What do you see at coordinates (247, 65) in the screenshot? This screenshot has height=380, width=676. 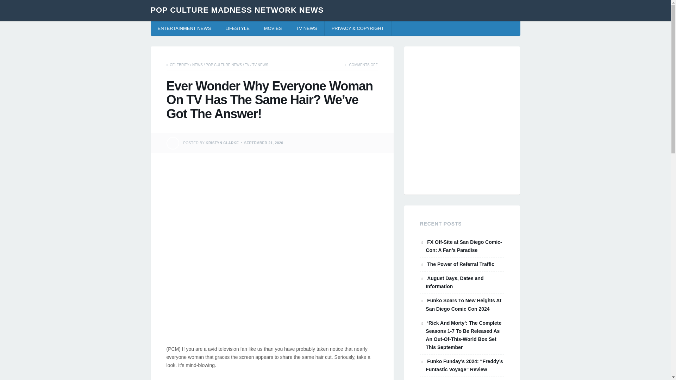 I see `TV` at bounding box center [247, 65].